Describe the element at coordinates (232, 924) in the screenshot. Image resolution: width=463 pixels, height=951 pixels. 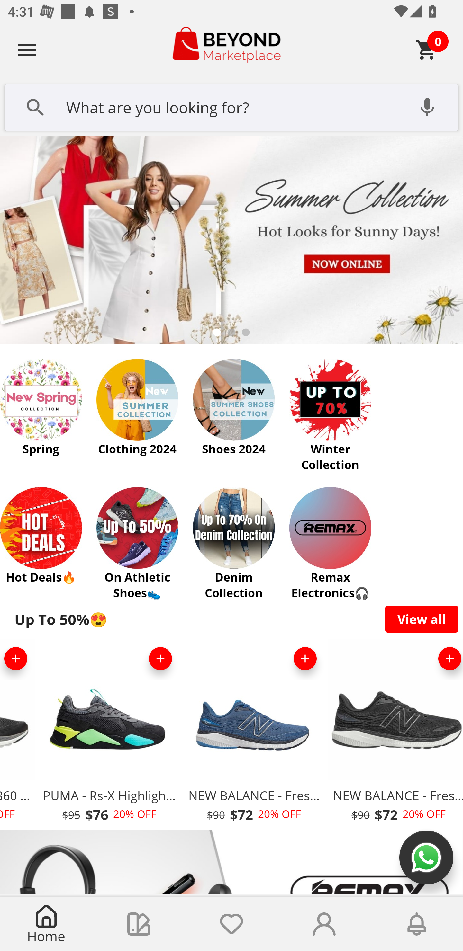
I see `Wishlist` at that location.